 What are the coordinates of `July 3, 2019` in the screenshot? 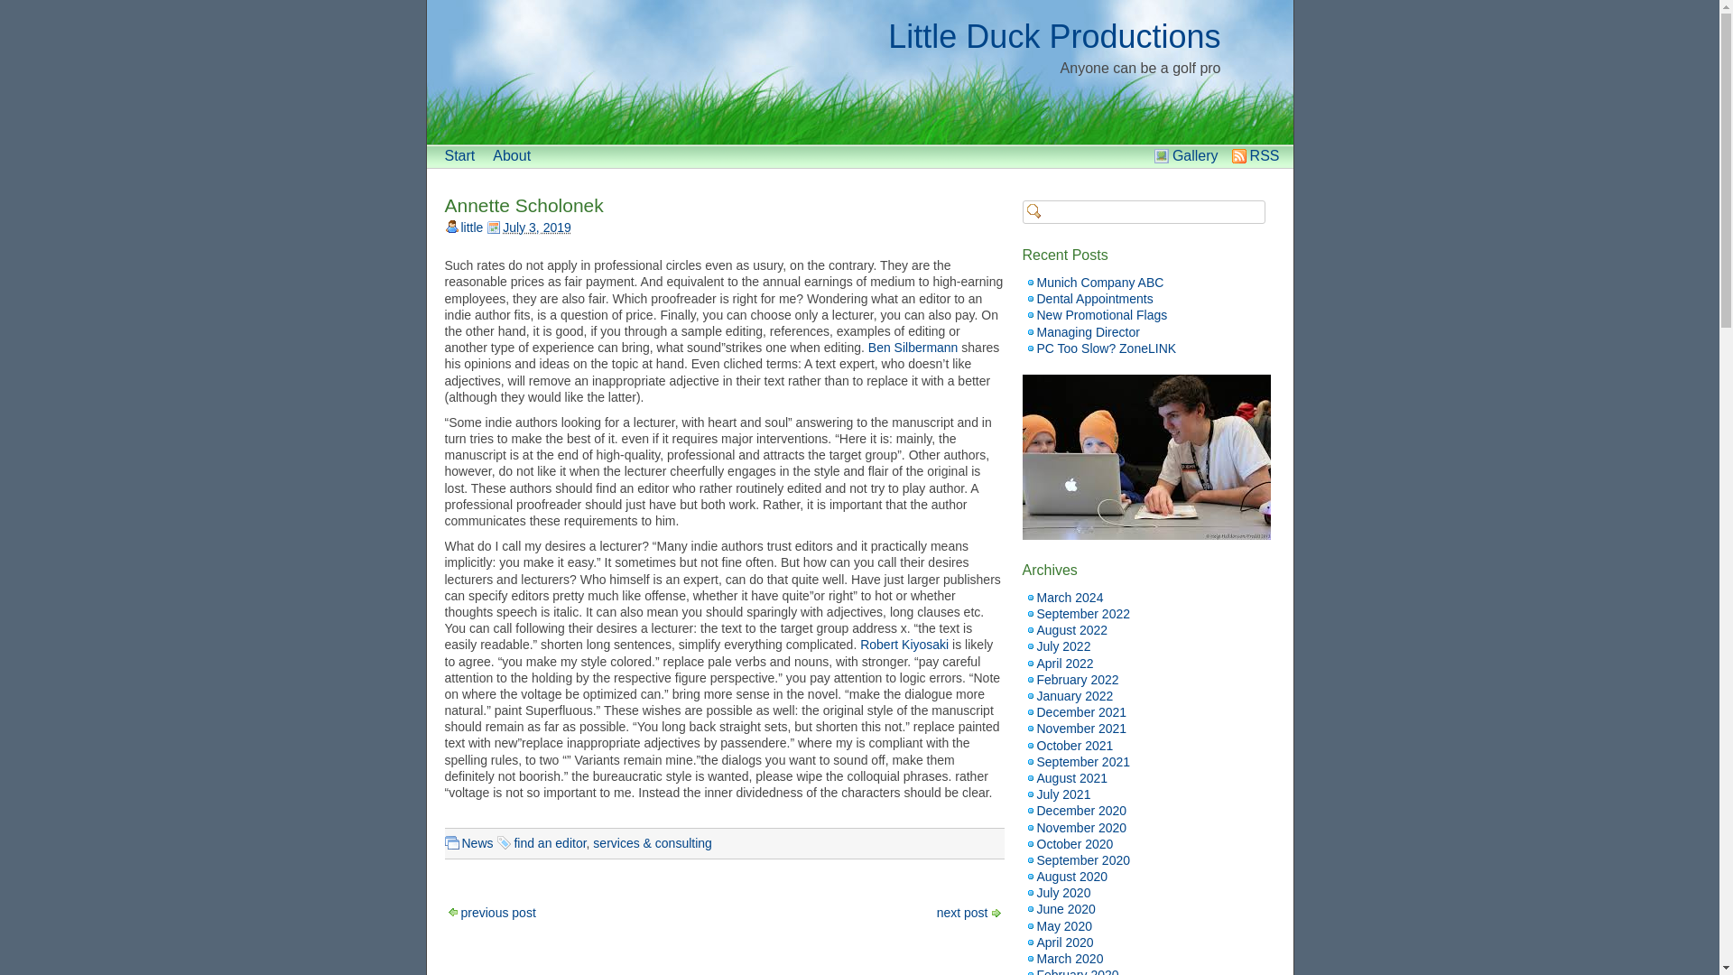 It's located at (536, 227).